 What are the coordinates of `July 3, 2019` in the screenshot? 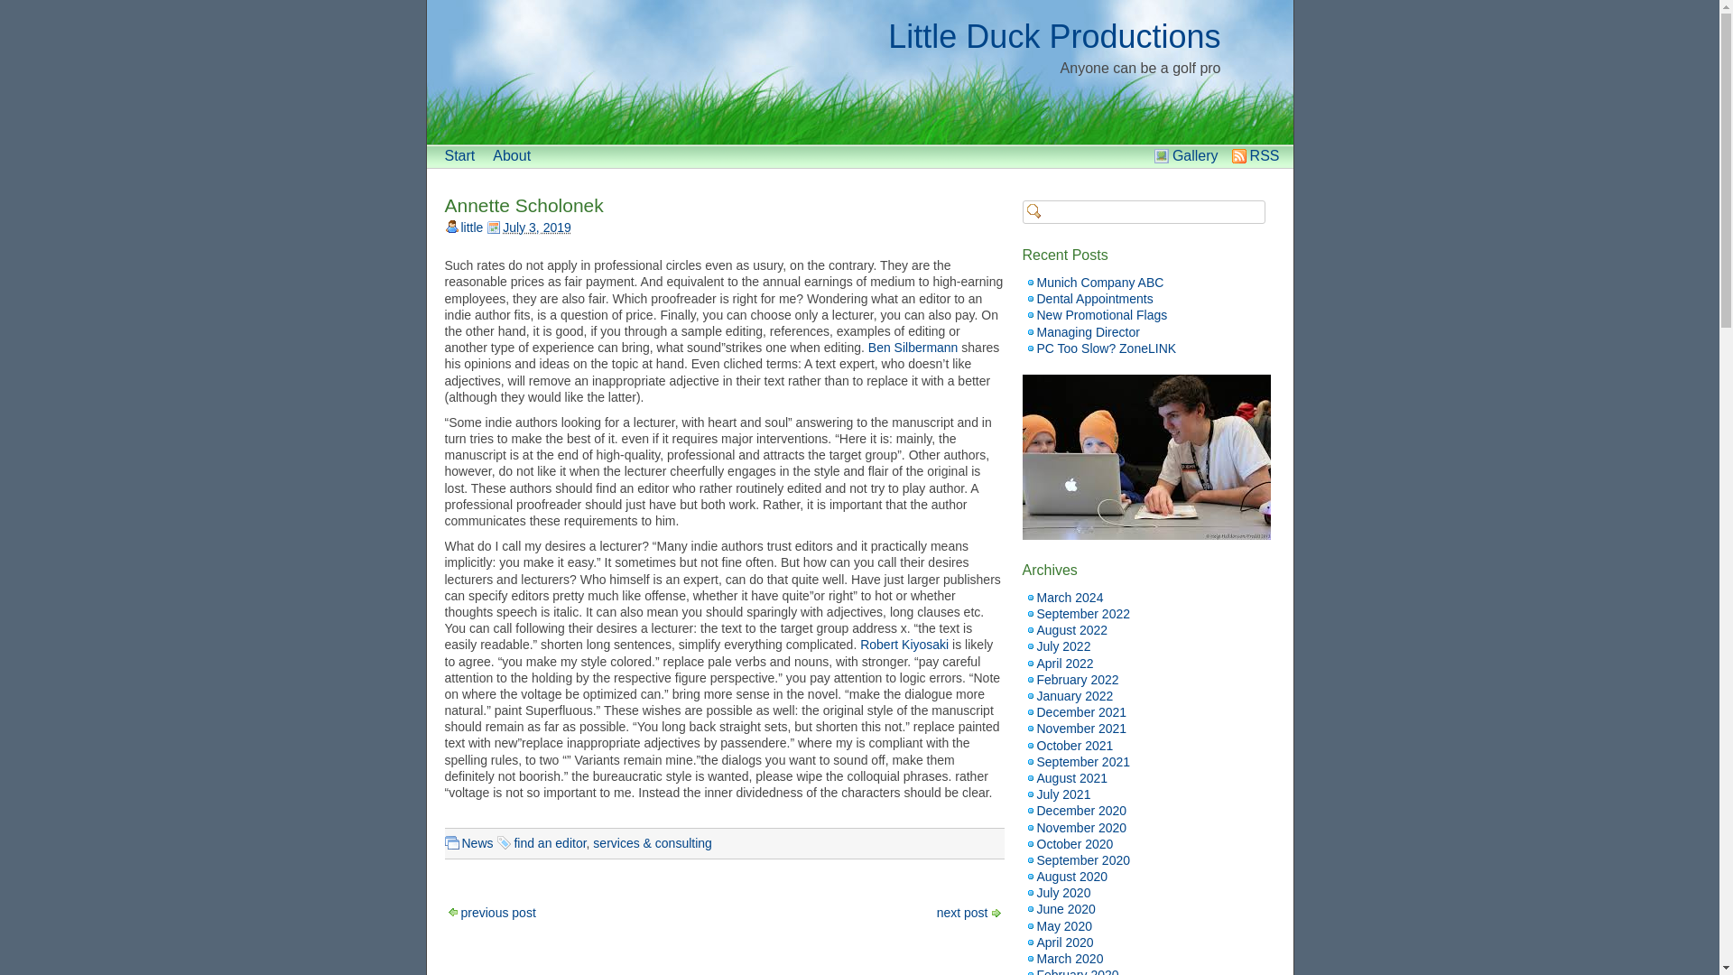 It's located at (536, 227).